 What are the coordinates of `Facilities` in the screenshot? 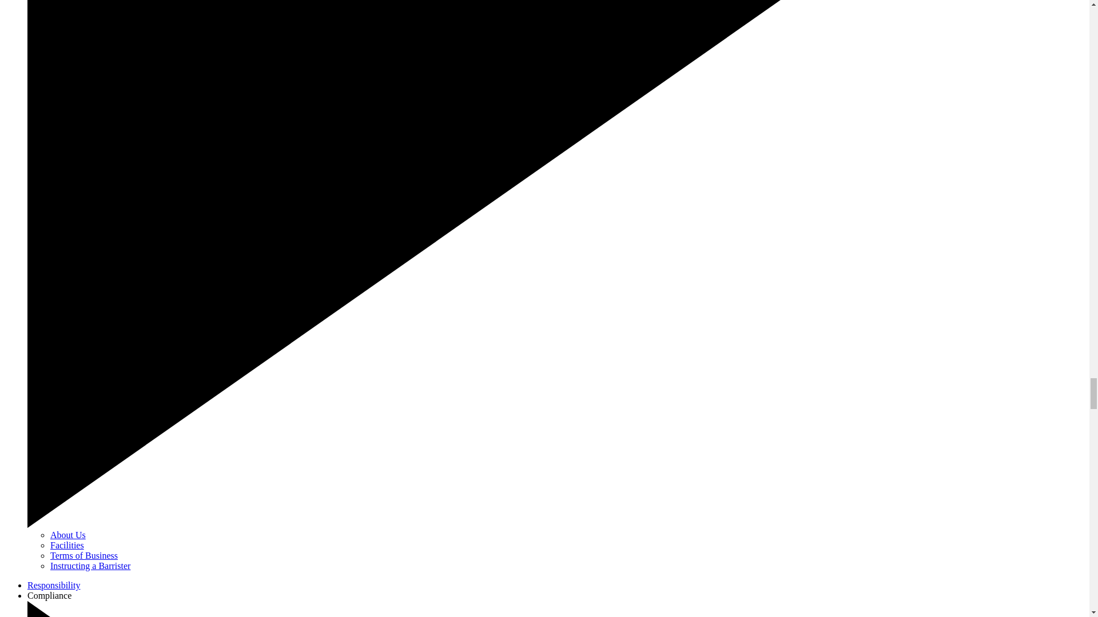 It's located at (67, 545).